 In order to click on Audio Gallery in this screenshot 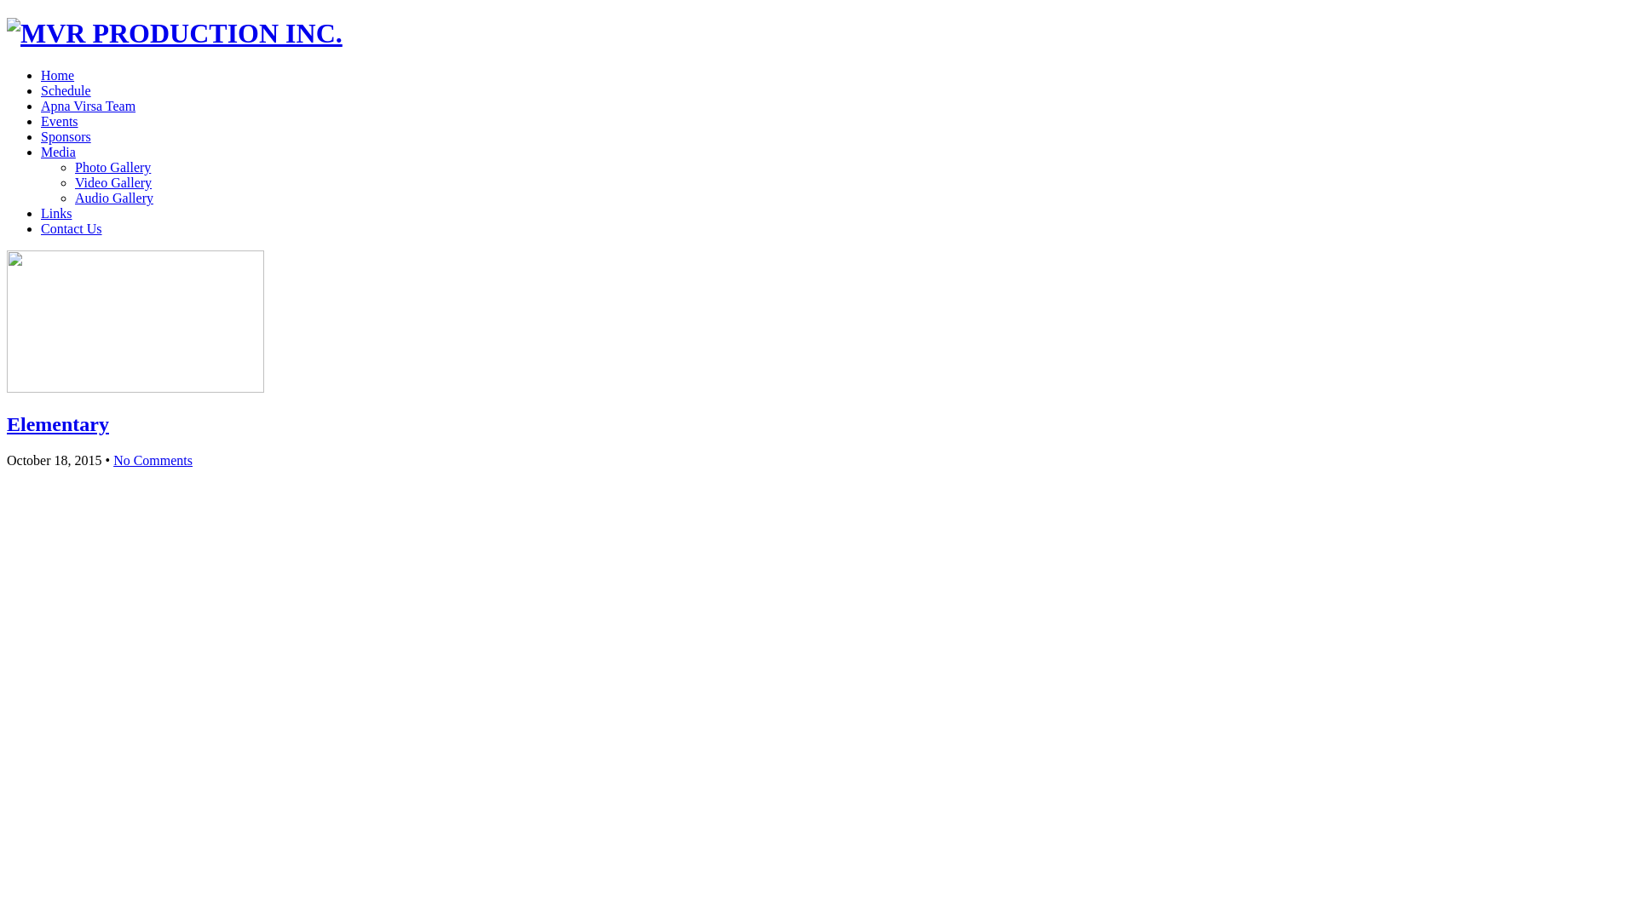, I will do `click(114, 198)`.